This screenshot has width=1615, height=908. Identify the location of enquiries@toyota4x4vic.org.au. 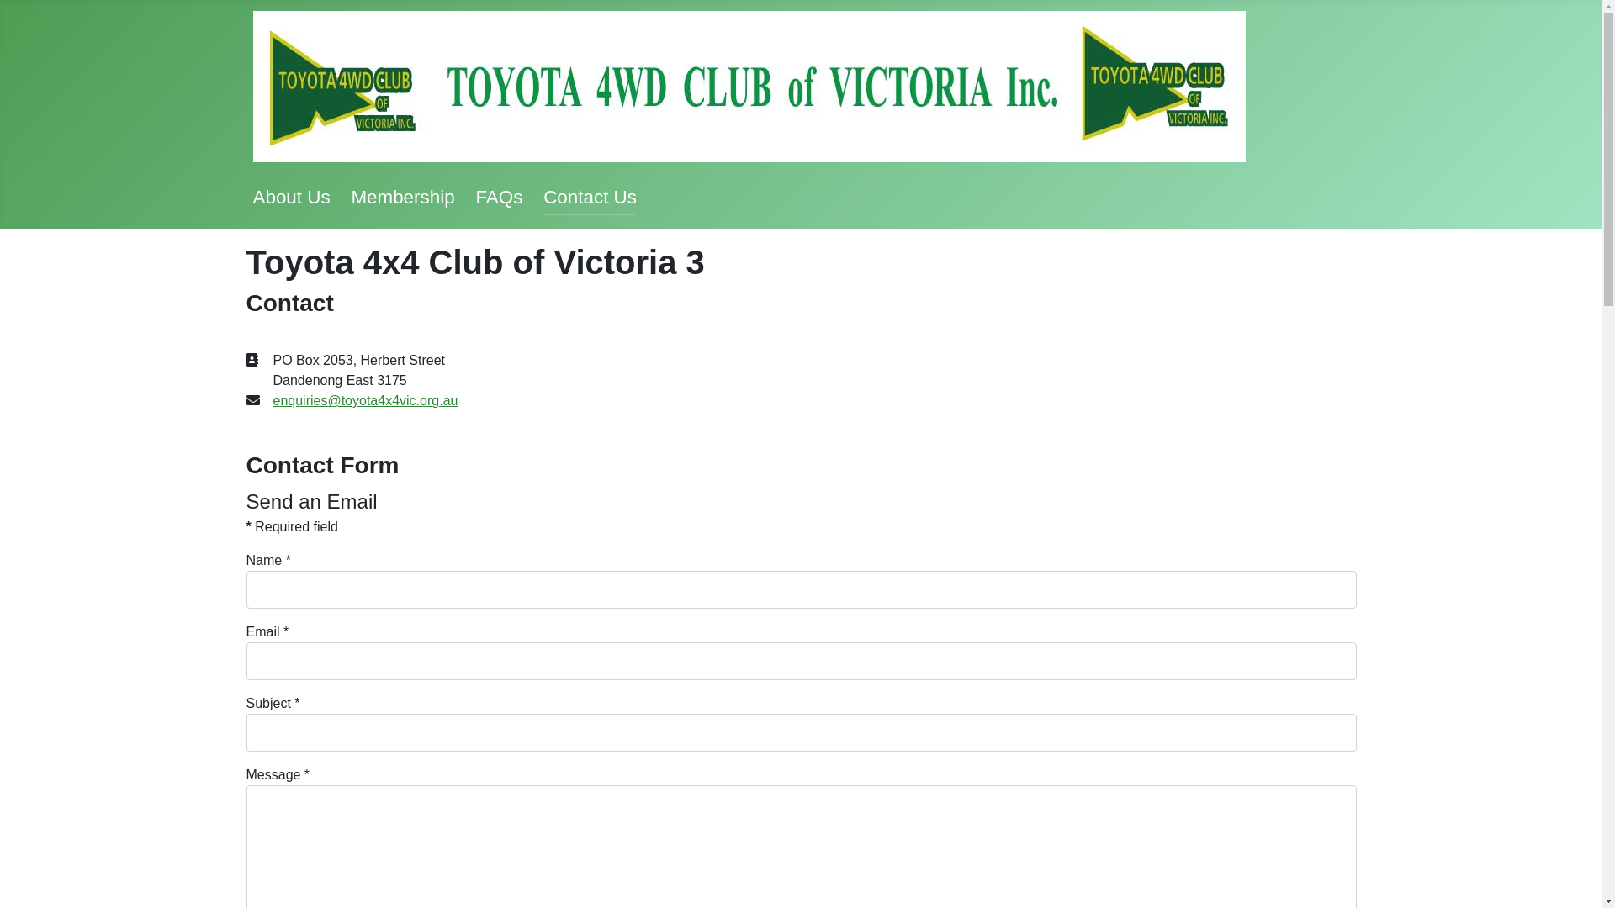
(365, 400).